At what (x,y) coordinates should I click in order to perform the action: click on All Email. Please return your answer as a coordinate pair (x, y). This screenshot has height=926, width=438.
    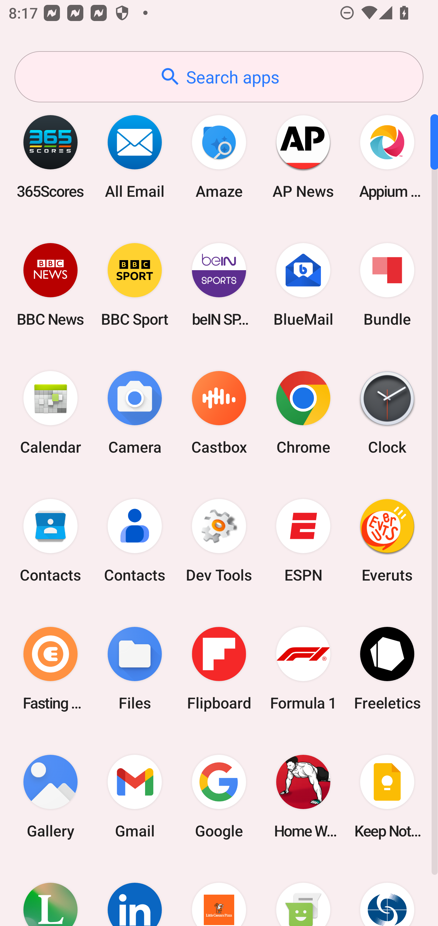
    Looking at the image, I should click on (135, 157).